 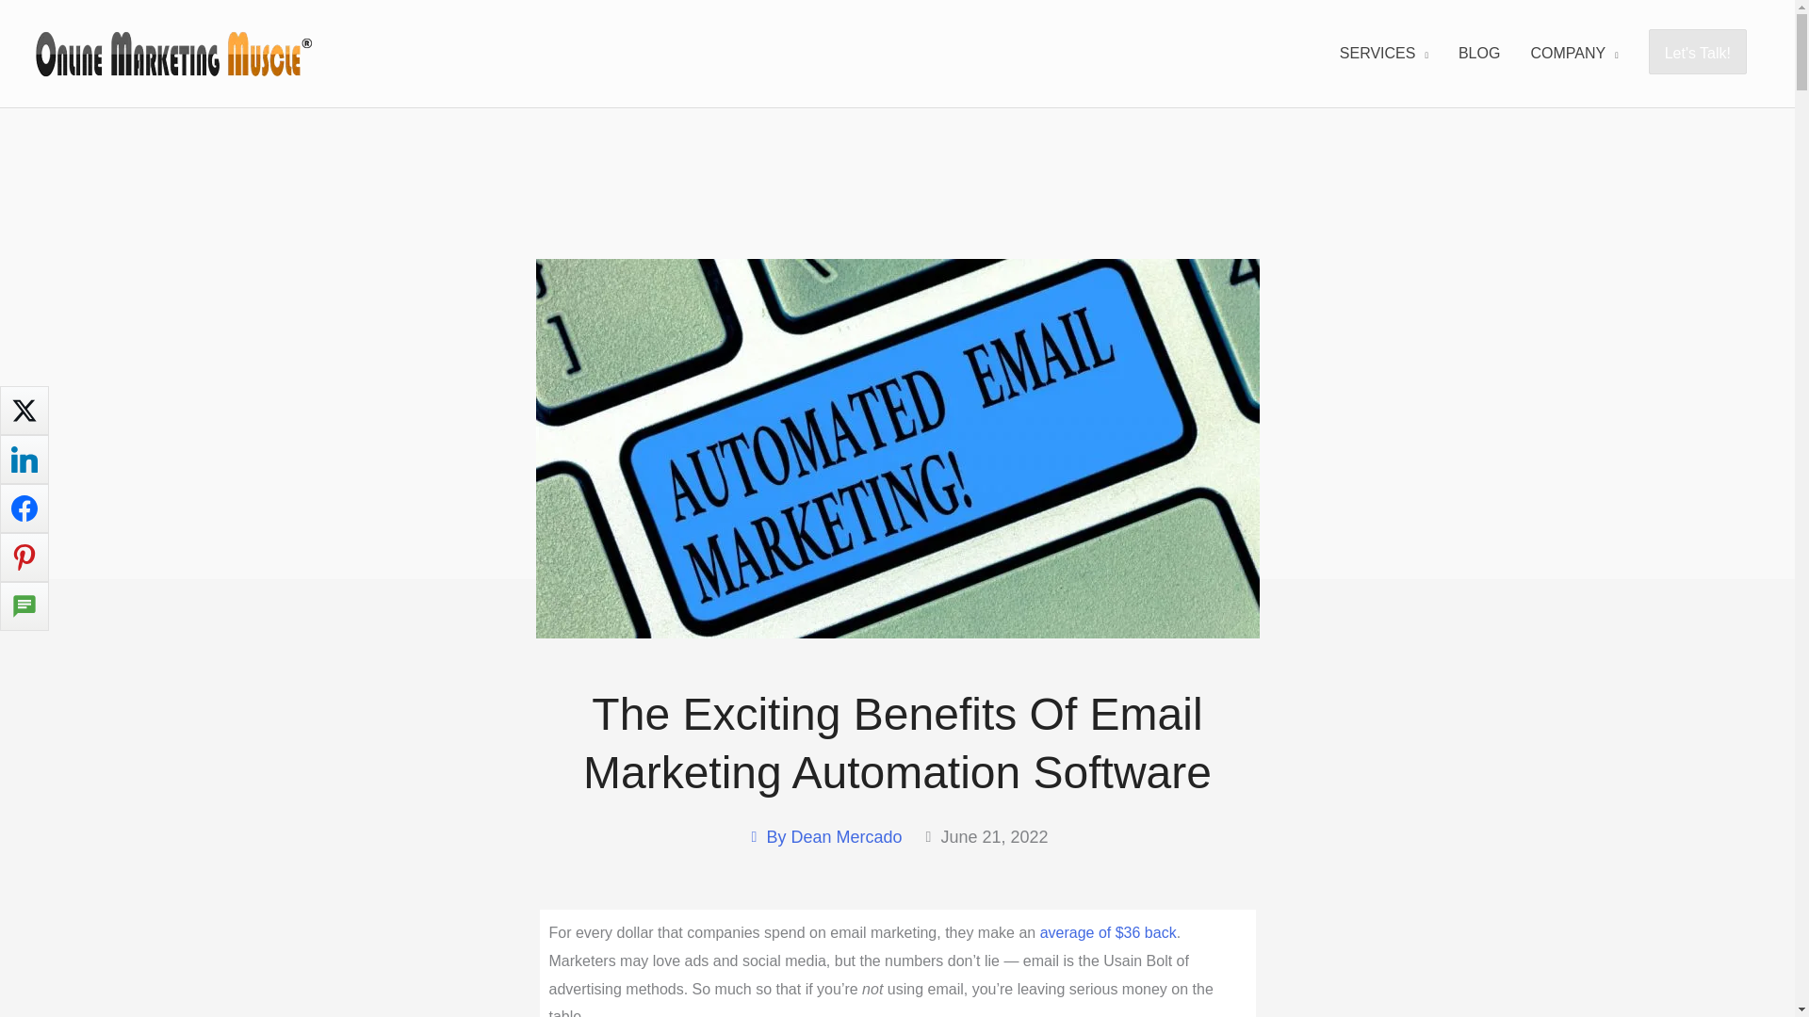 What do you see at coordinates (24, 460) in the screenshot?
I see `Share on LinkedIn` at bounding box center [24, 460].